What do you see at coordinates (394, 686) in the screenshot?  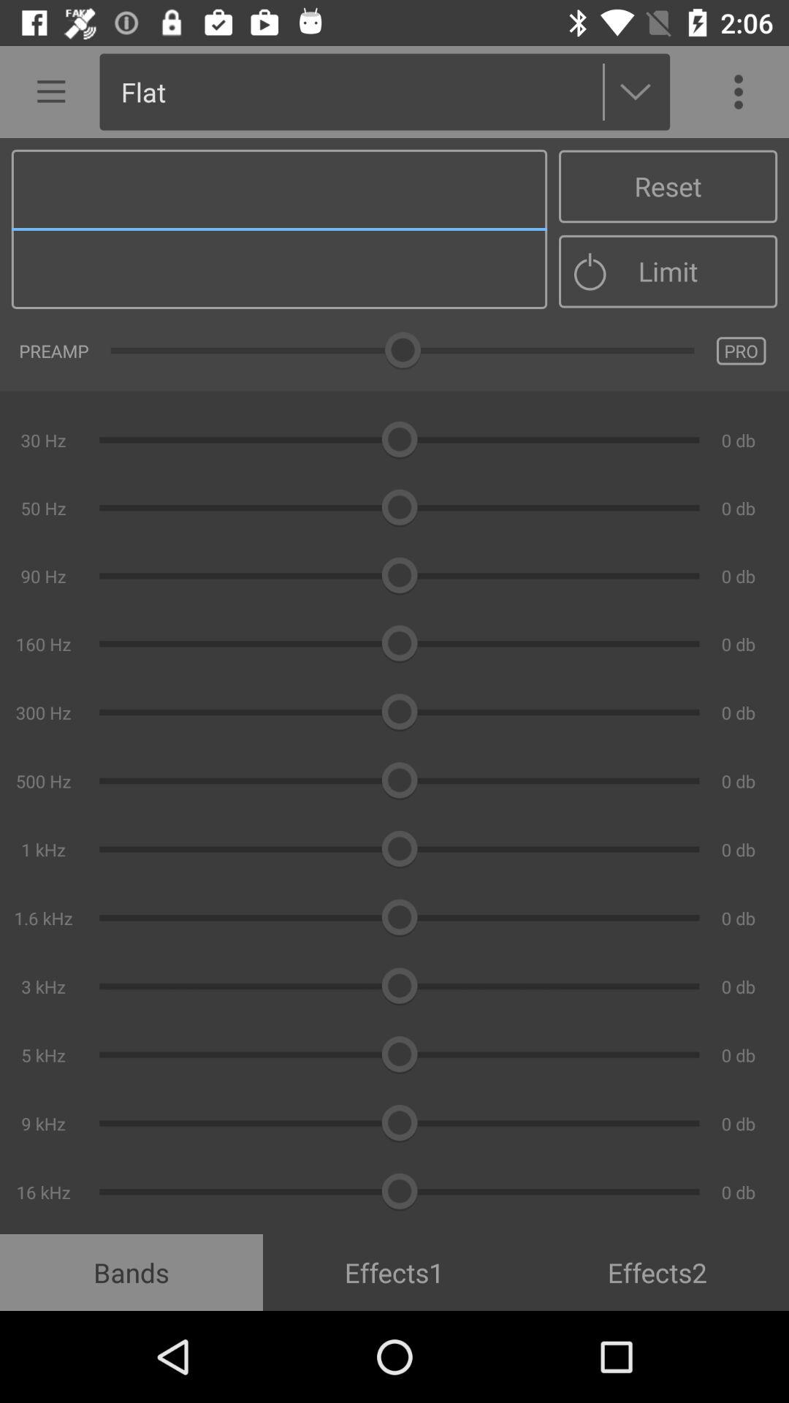 I see `volume equalizer` at bounding box center [394, 686].